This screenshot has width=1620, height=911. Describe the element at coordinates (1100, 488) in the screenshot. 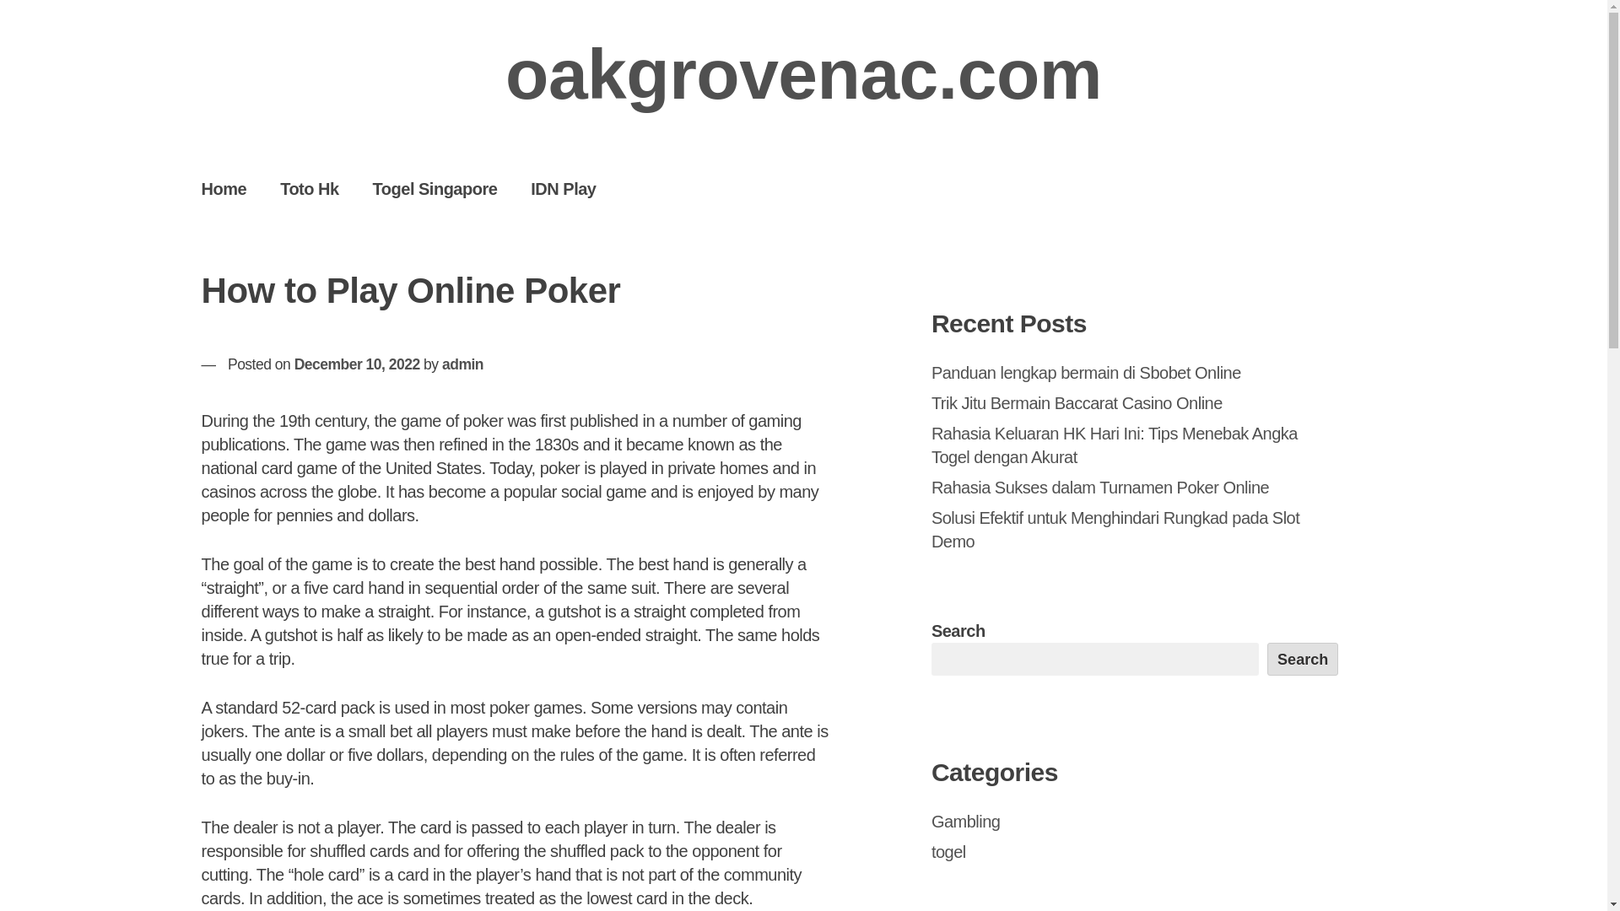

I see `Rahasia Sukses dalam Turnamen Poker Online` at that location.